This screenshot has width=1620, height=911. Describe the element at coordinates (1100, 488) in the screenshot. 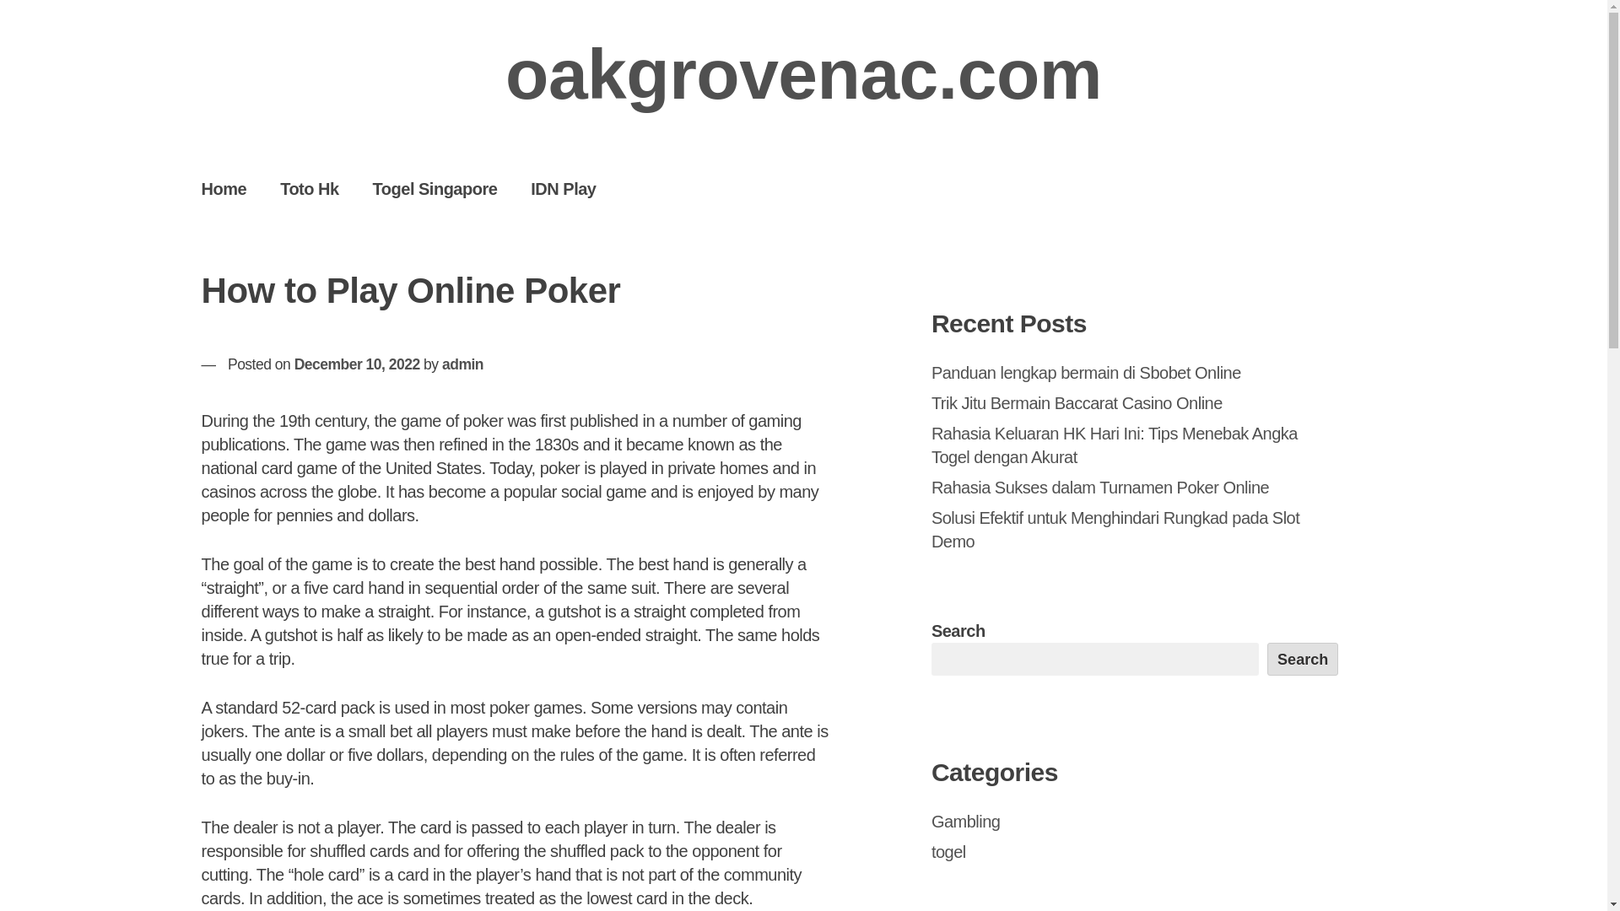

I see `Rahasia Sukses dalam Turnamen Poker Online` at that location.